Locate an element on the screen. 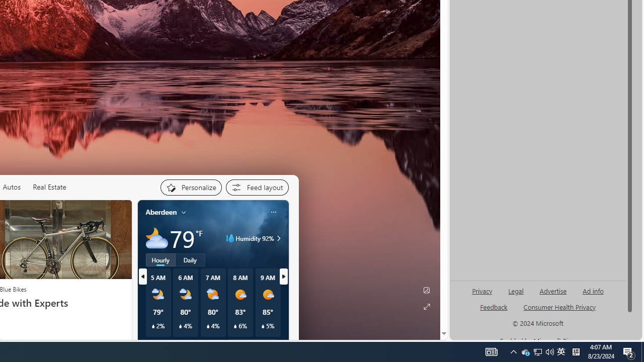  AutomationID: genId96 is located at coordinates (494, 311).